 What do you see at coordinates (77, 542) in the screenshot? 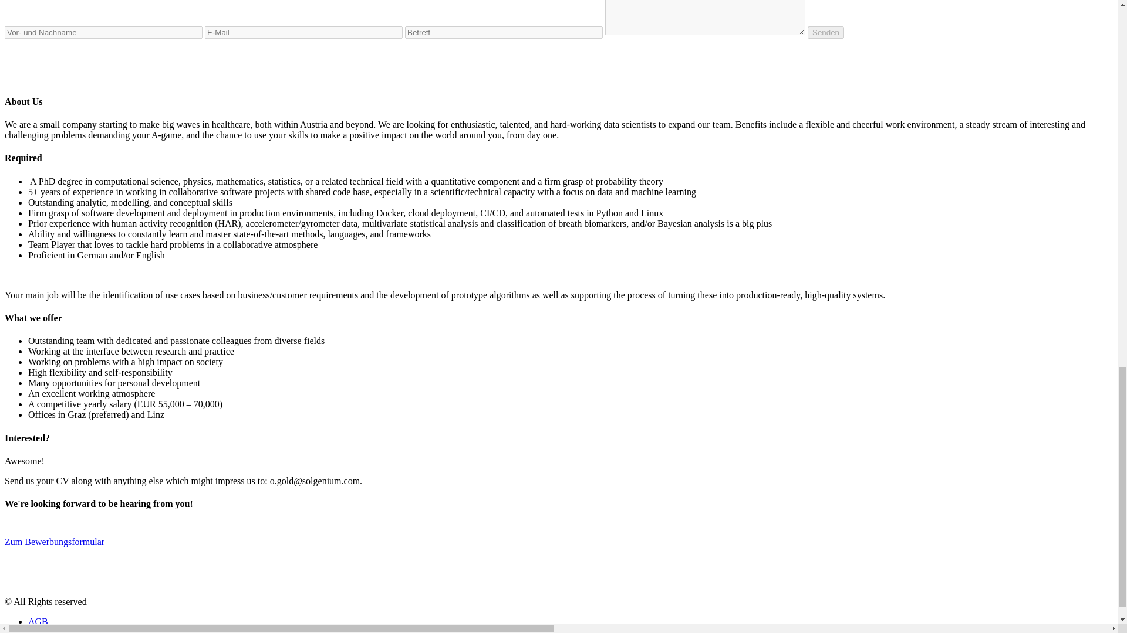
I see `Zum Bewerbungsformular` at bounding box center [77, 542].